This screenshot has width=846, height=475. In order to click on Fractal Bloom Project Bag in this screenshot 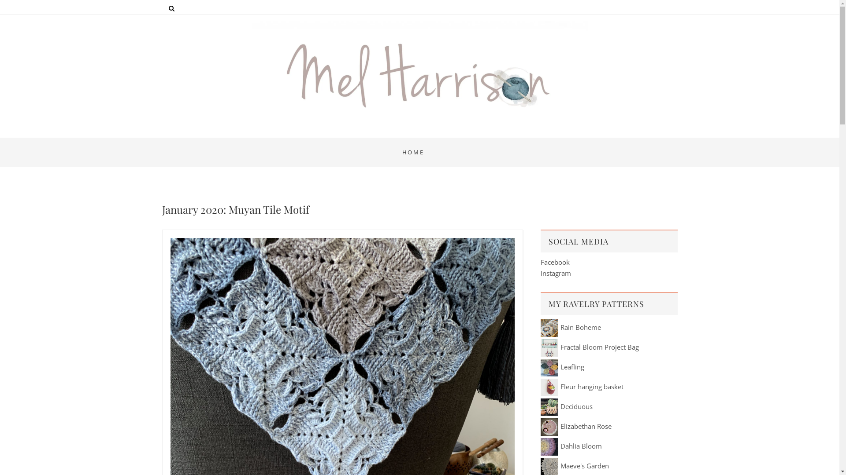, I will do `click(590, 347)`.